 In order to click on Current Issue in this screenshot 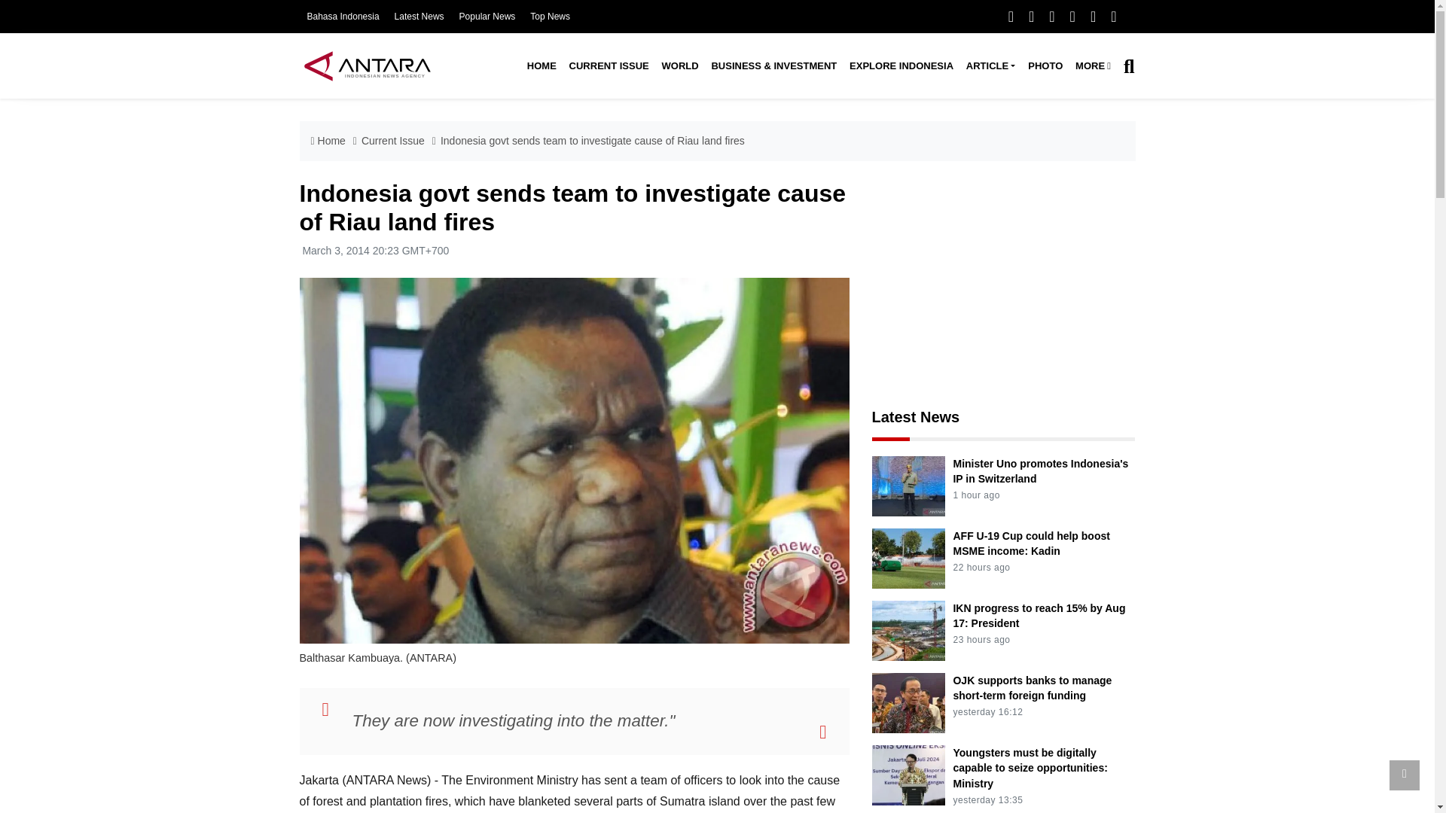, I will do `click(609, 66)`.